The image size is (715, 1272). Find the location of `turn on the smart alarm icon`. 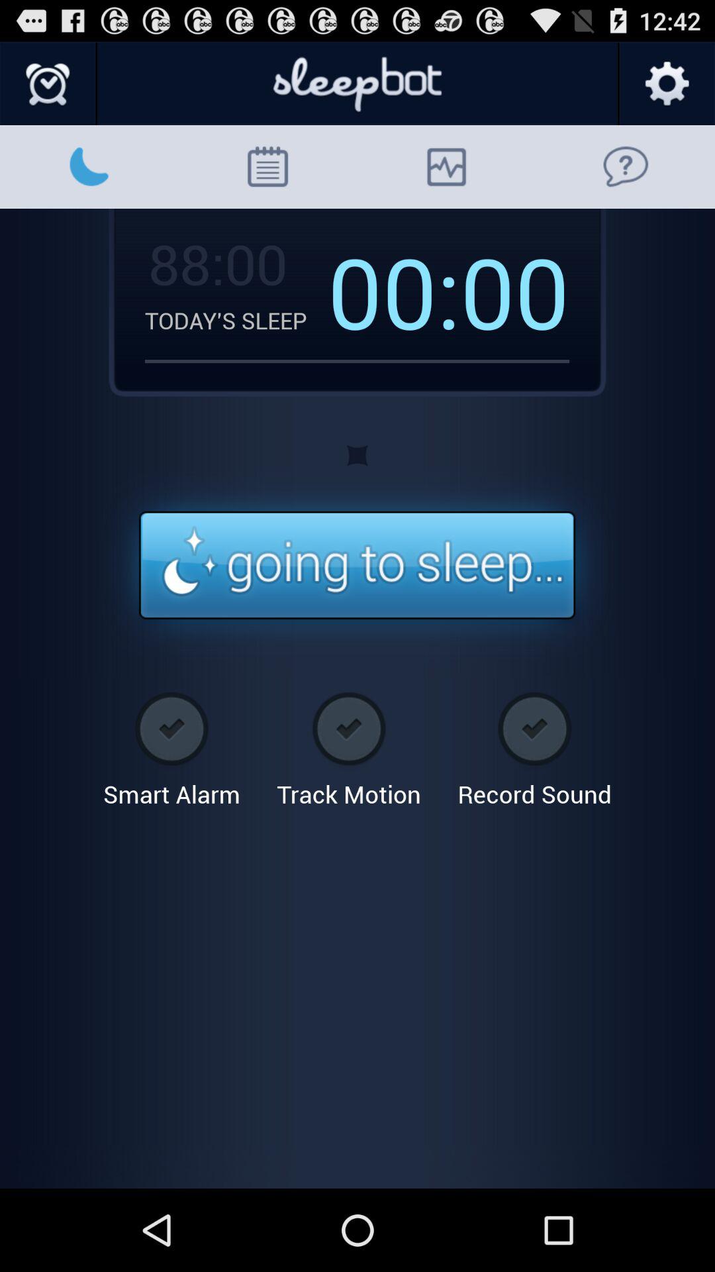

turn on the smart alarm icon is located at coordinates (171, 745).